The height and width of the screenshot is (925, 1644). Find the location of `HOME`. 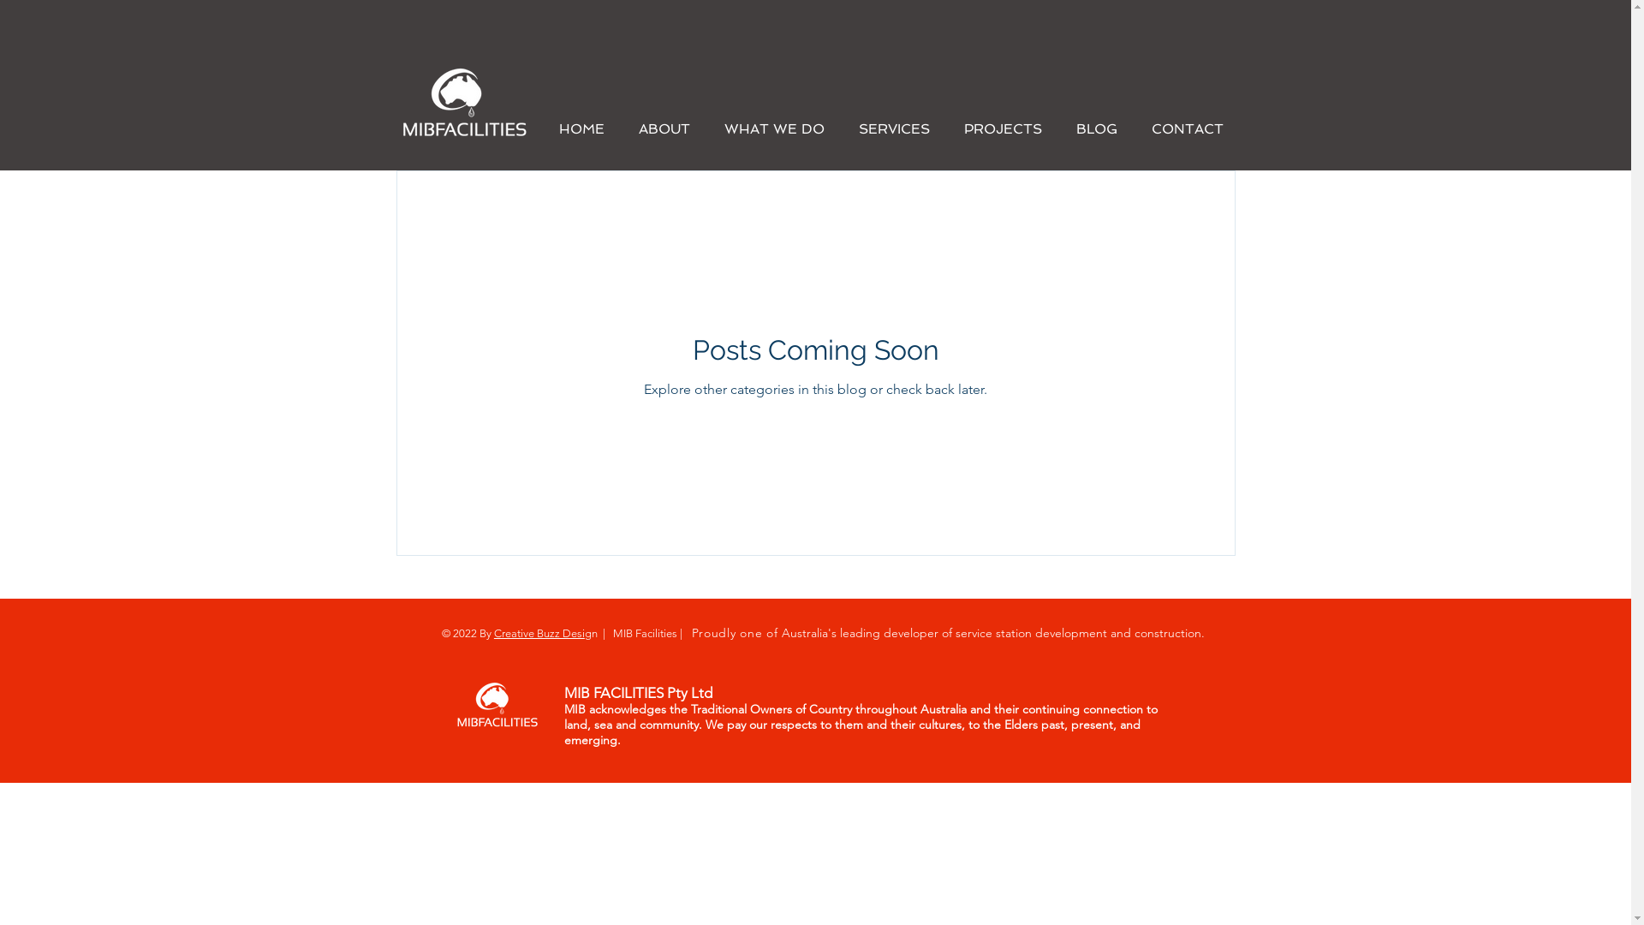

HOME is located at coordinates (581, 128).